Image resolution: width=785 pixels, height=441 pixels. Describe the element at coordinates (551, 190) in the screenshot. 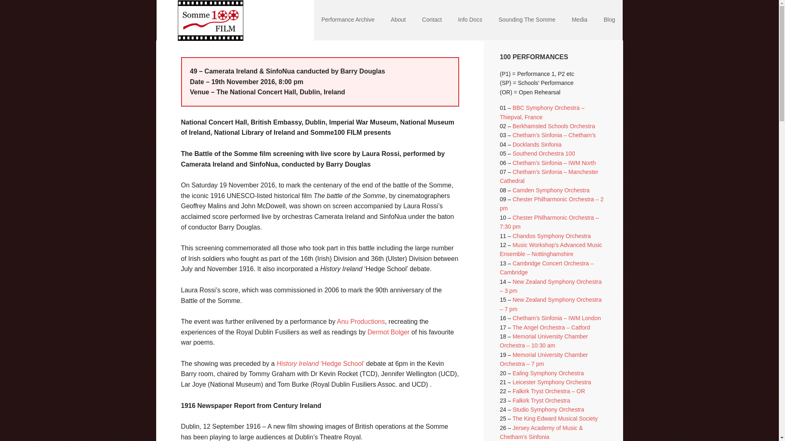

I see `Camden Symphony Orchestra` at that location.